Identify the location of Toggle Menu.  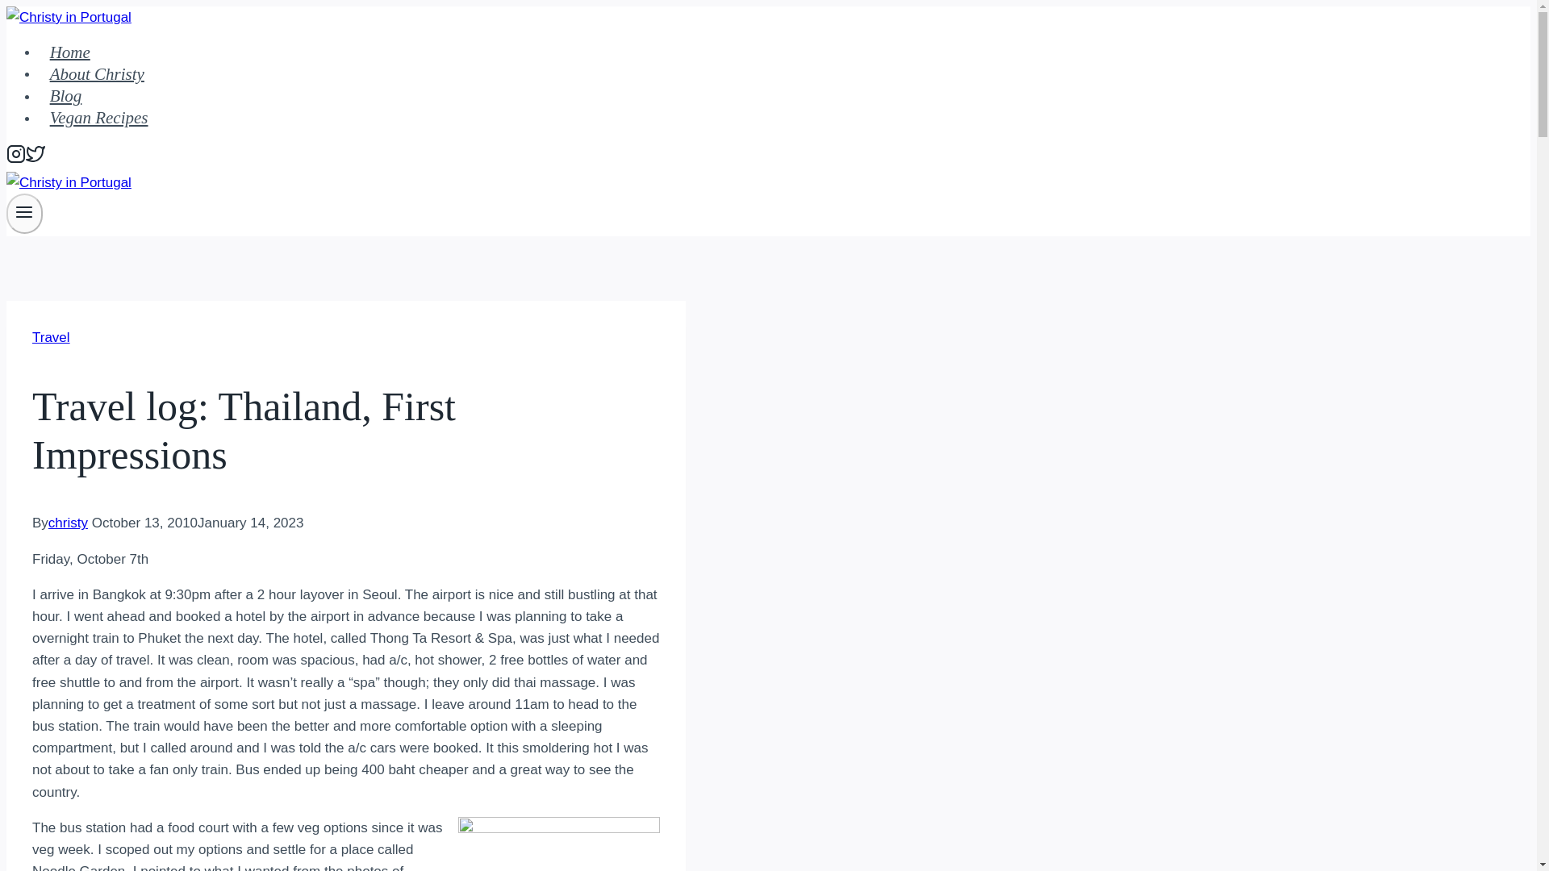
(24, 213).